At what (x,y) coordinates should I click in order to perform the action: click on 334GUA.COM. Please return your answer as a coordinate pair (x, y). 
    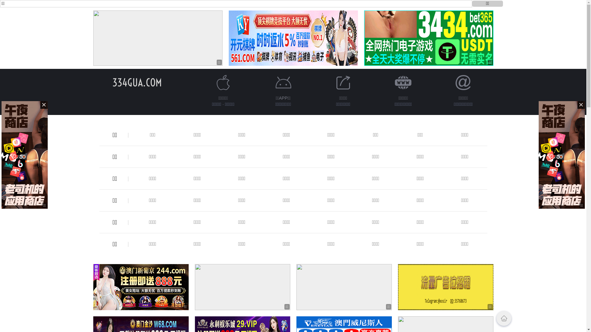
    Looking at the image, I should click on (137, 82).